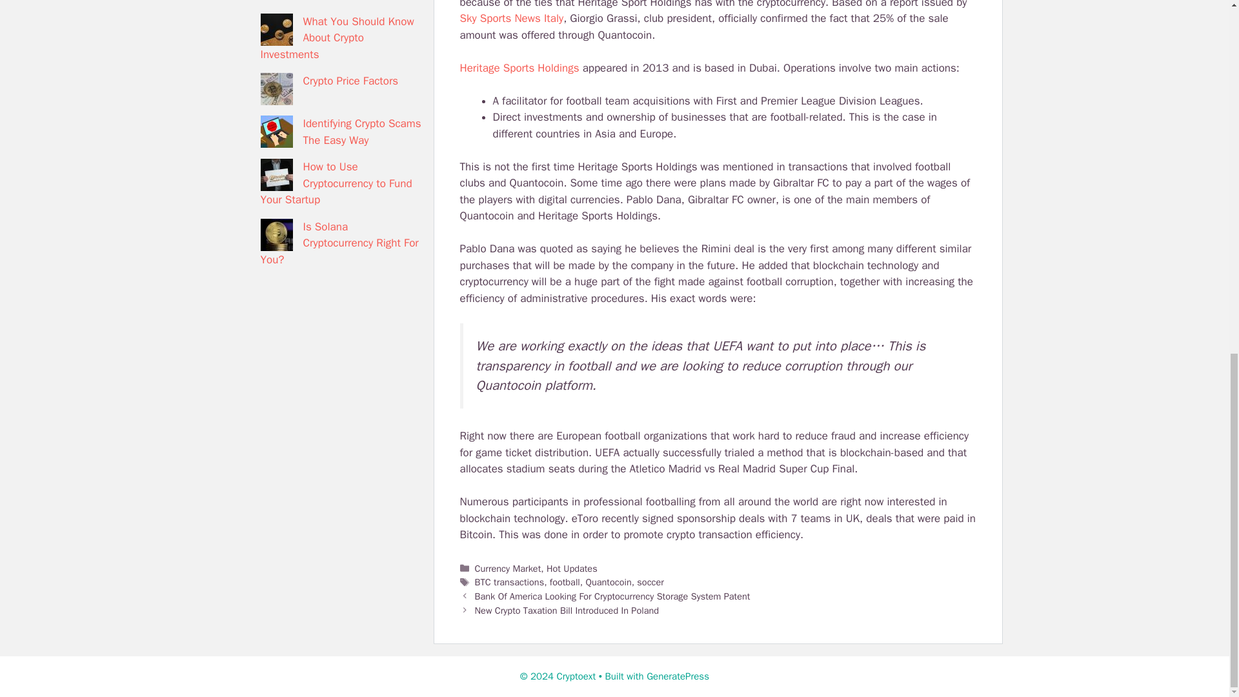 This screenshot has height=697, width=1239. I want to click on Heritage Sports Holdings, so click(519, 68).